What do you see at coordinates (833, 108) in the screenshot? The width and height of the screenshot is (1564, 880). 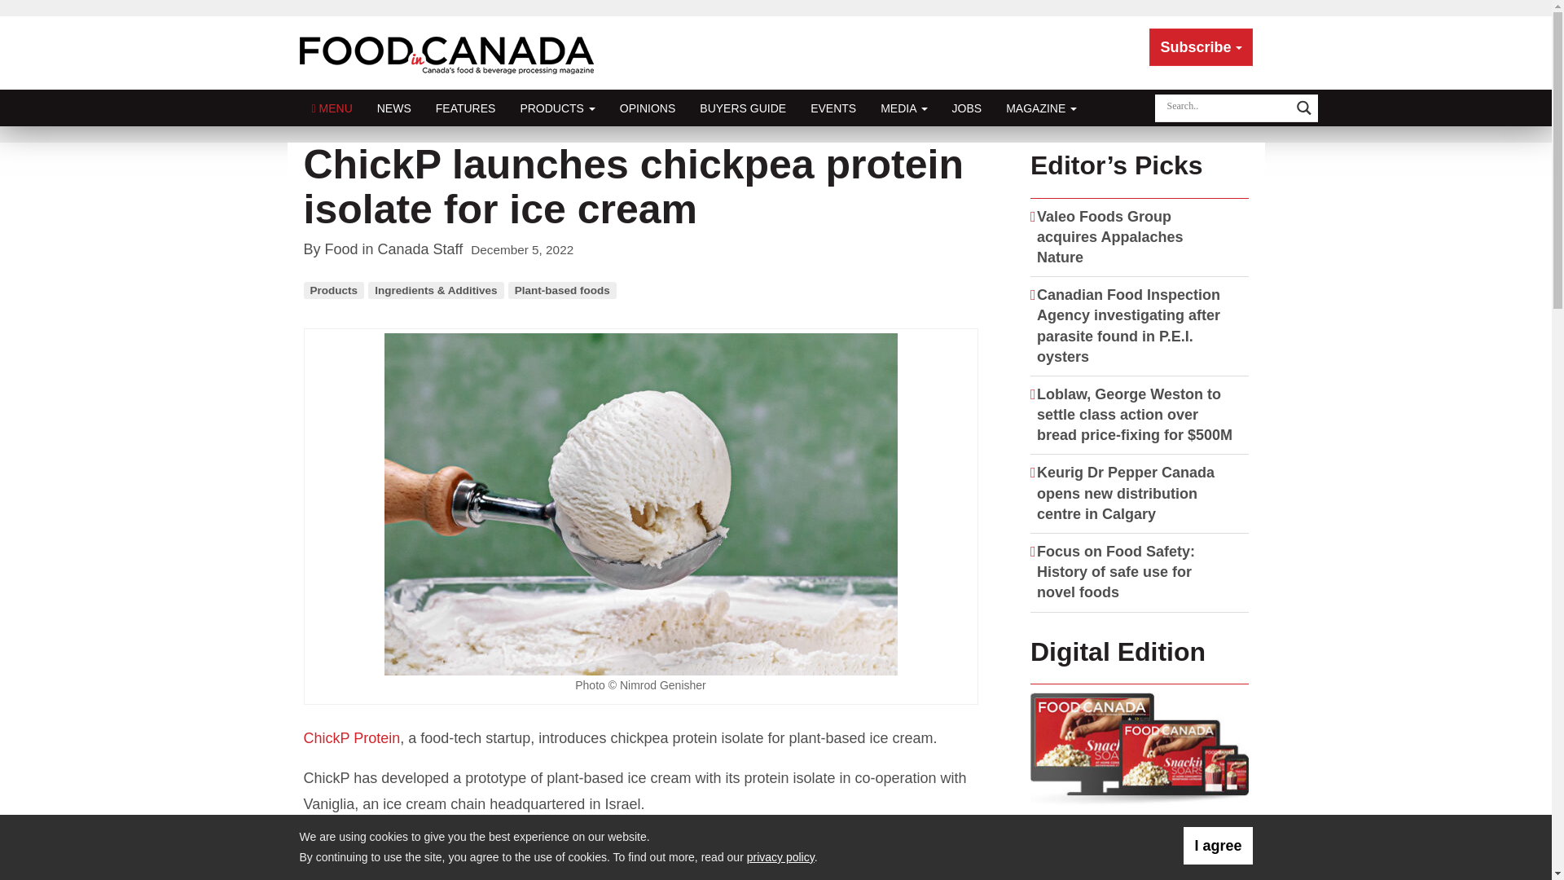 I see `EVENTS` at bounding box center [833, 108].